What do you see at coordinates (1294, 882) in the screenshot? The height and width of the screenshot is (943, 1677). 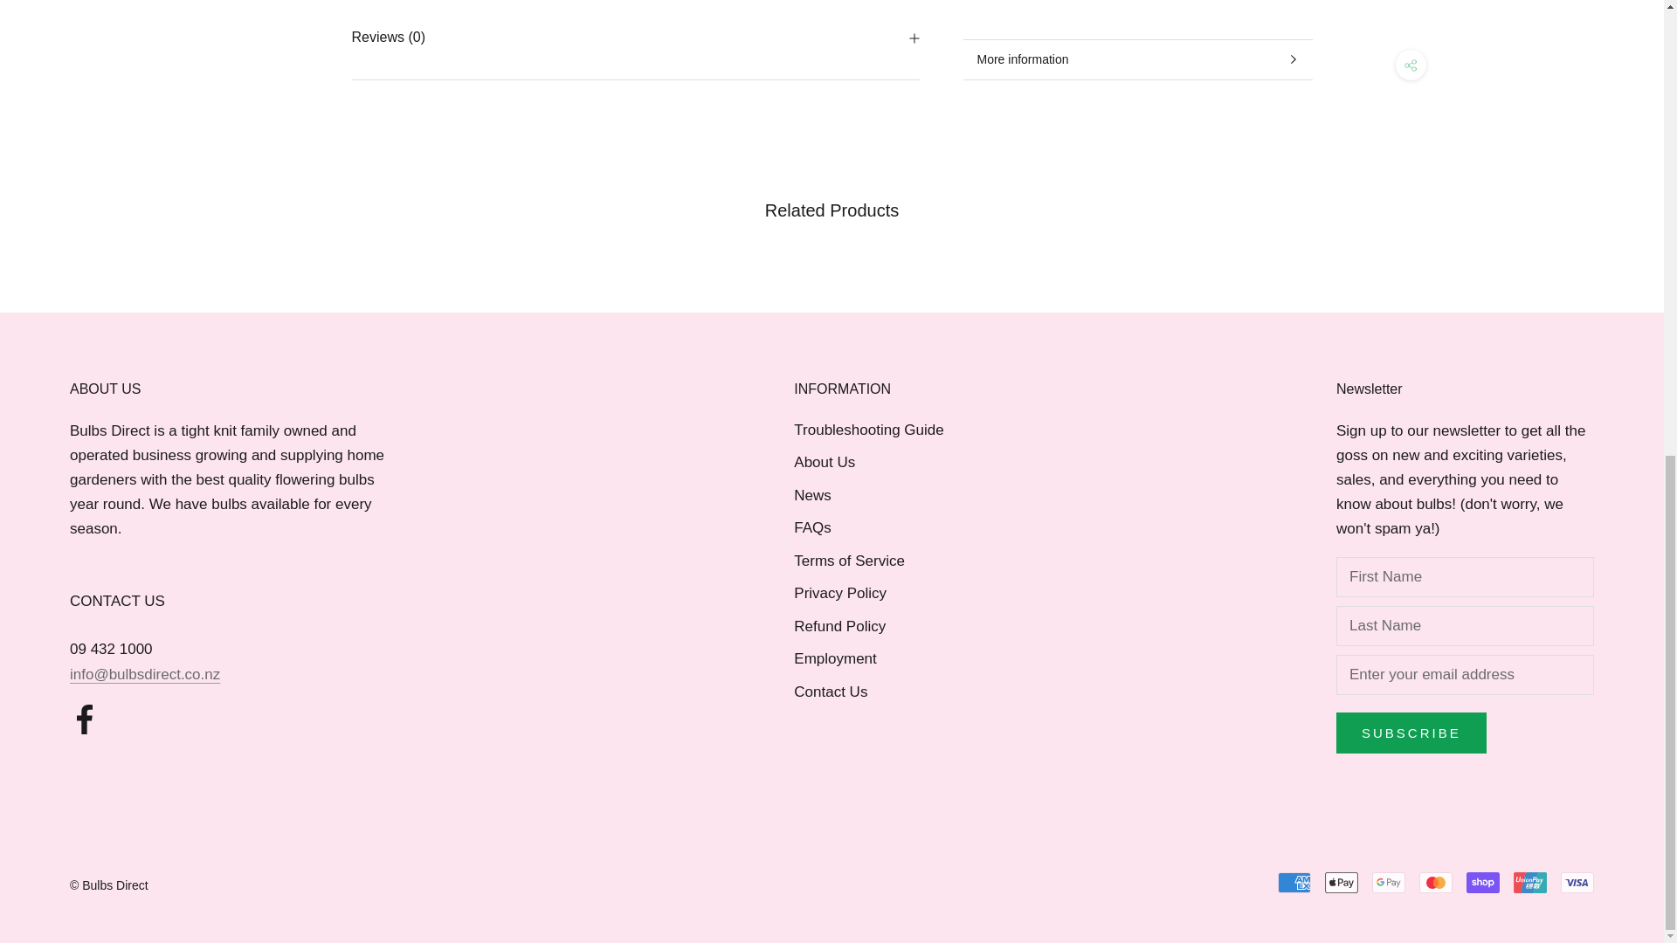 I see `American Express` at bounding box center [1294, 882].